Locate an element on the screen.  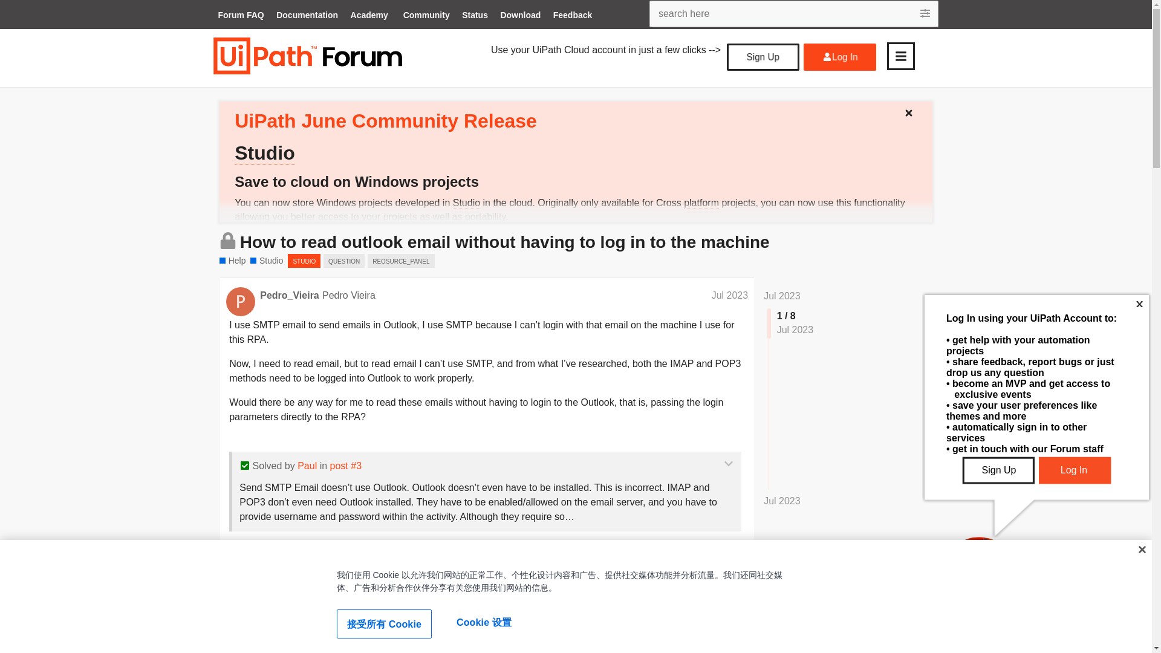
Academy is located at coordinates (369, 16).